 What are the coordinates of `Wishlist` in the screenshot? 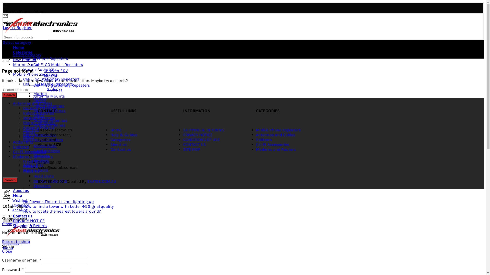 It's located at (20, 200).